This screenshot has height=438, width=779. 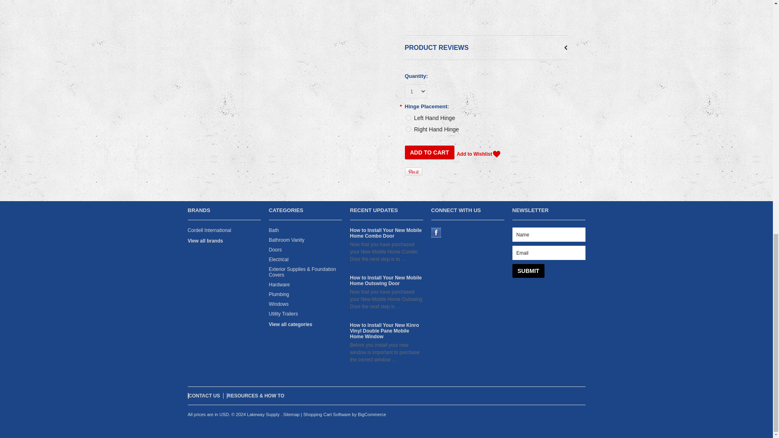 I want to click on 87, so click(x=408, y=129).